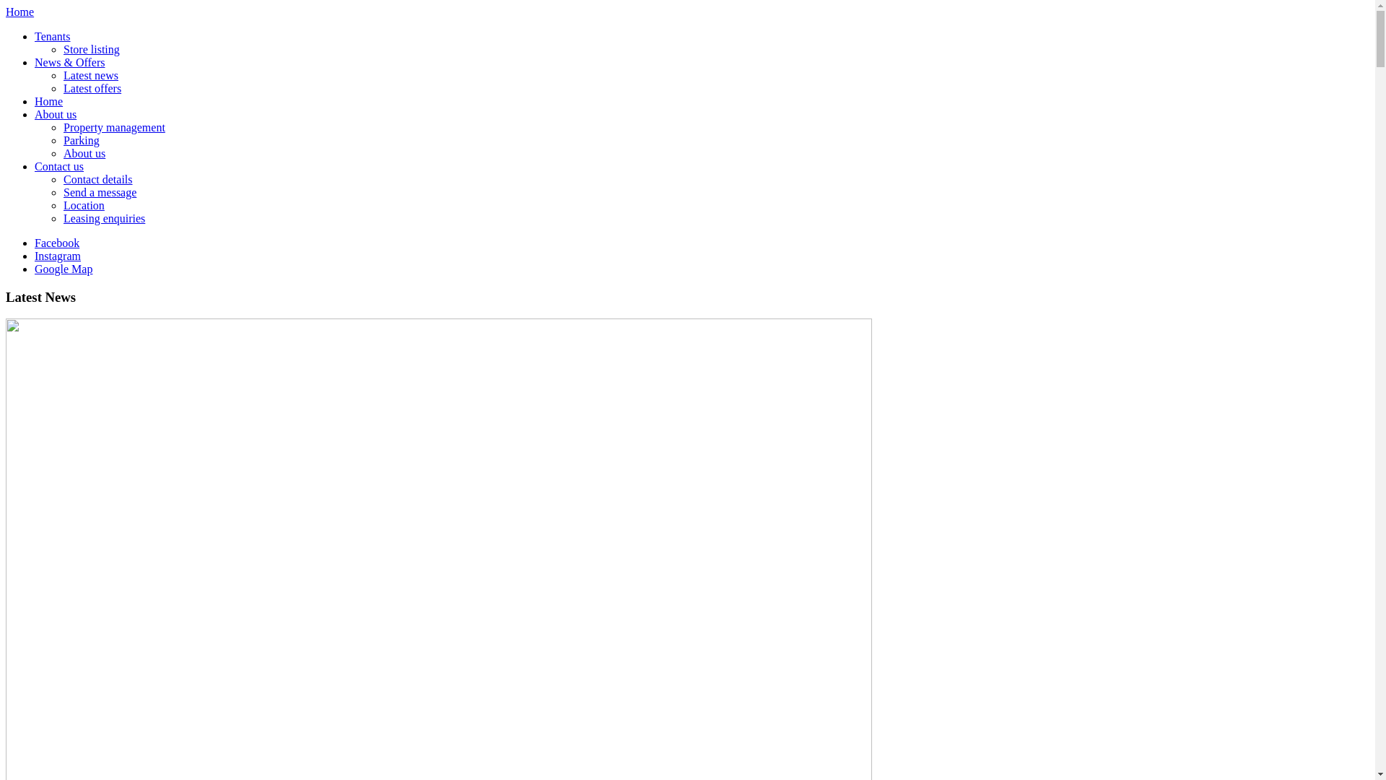  Describe the element at coordinates (114, 127) in the screenshot. I see `Property management` at that location.